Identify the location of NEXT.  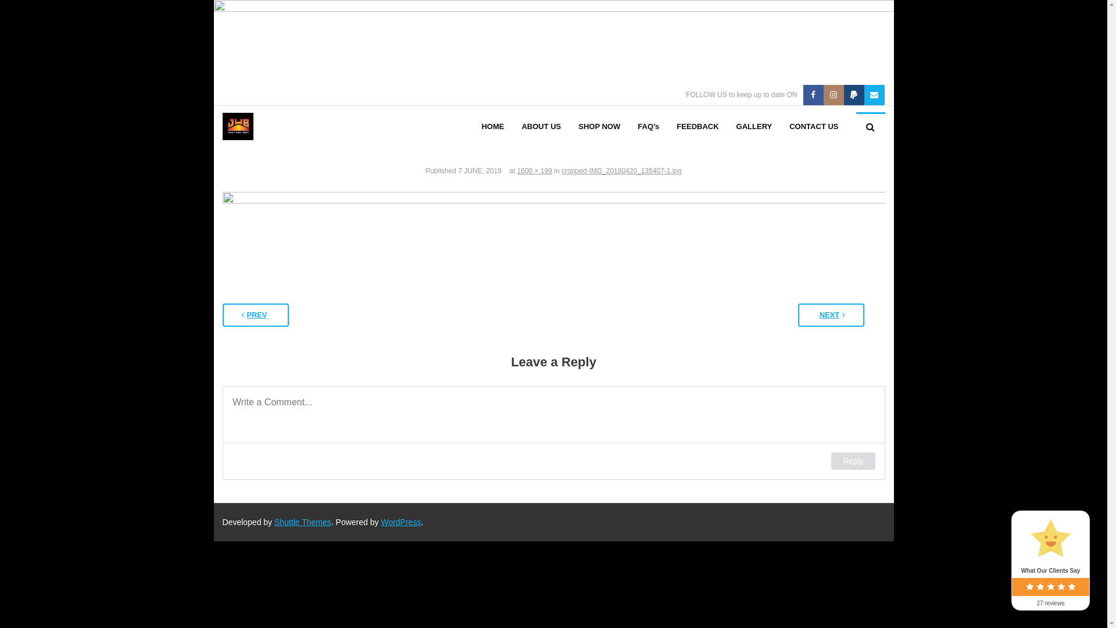
(831, 315).